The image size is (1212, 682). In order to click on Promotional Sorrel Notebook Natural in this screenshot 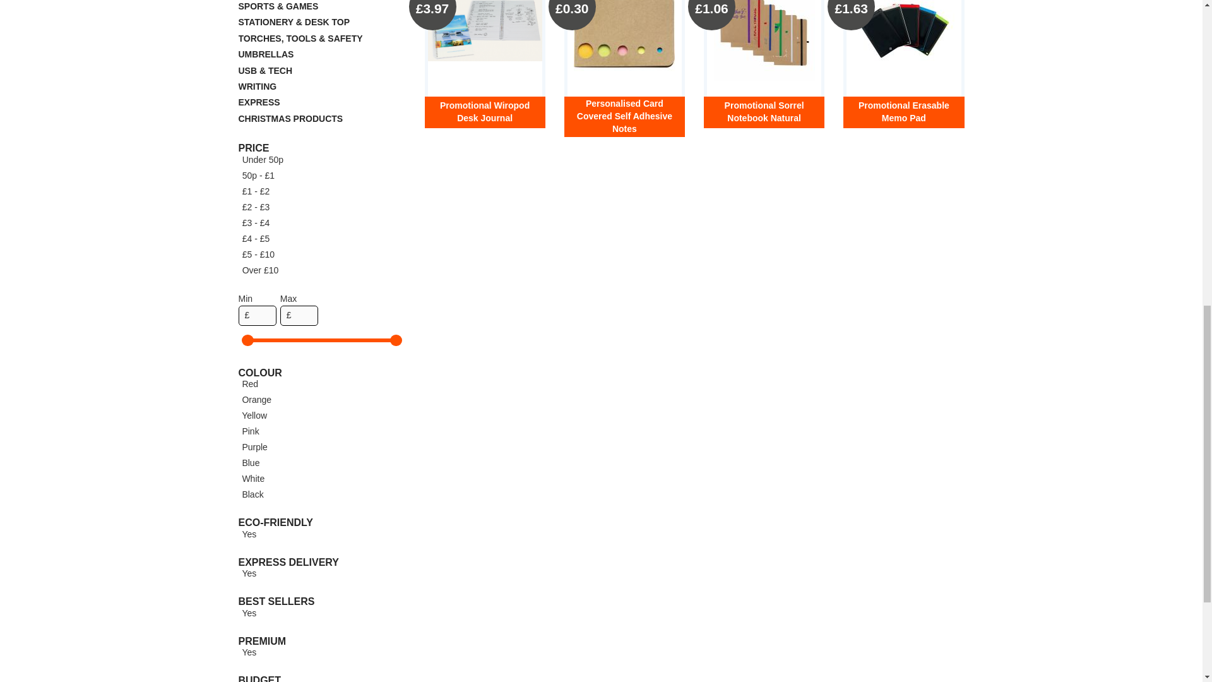, I will do `click(764, 40)`.